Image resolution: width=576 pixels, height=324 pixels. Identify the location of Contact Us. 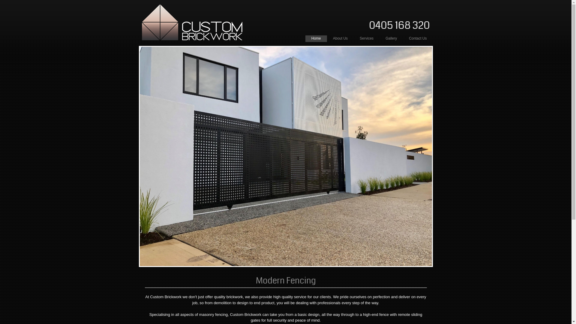
(418, 39).